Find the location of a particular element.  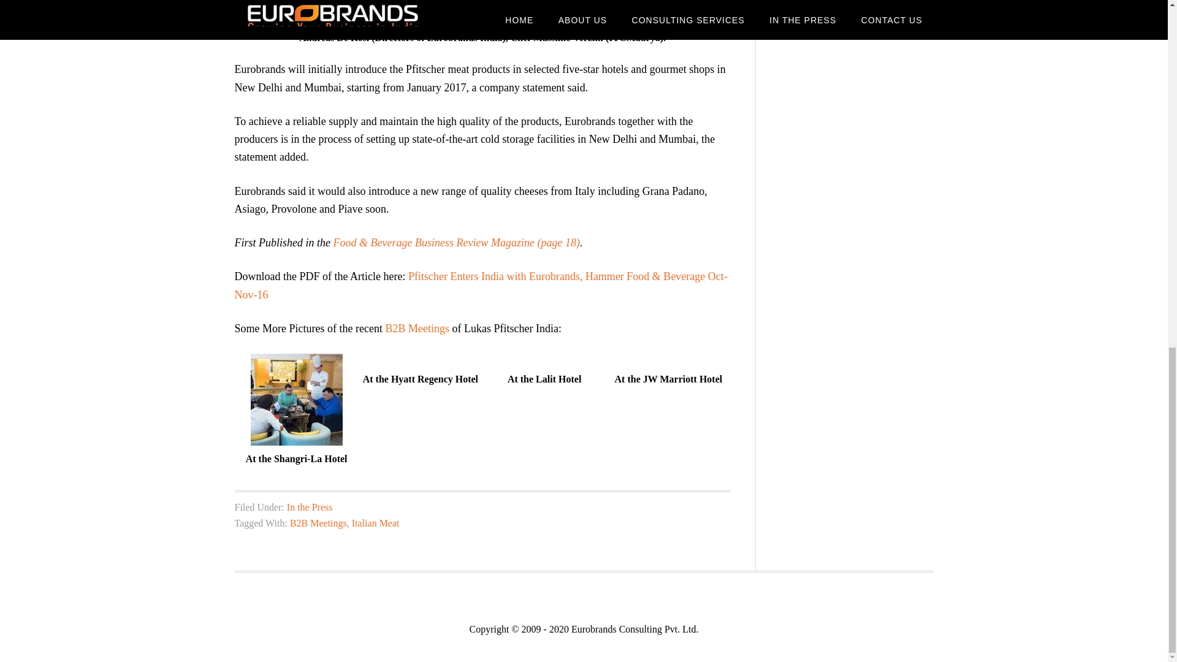

In the Press is located at coordinates (310, 506).